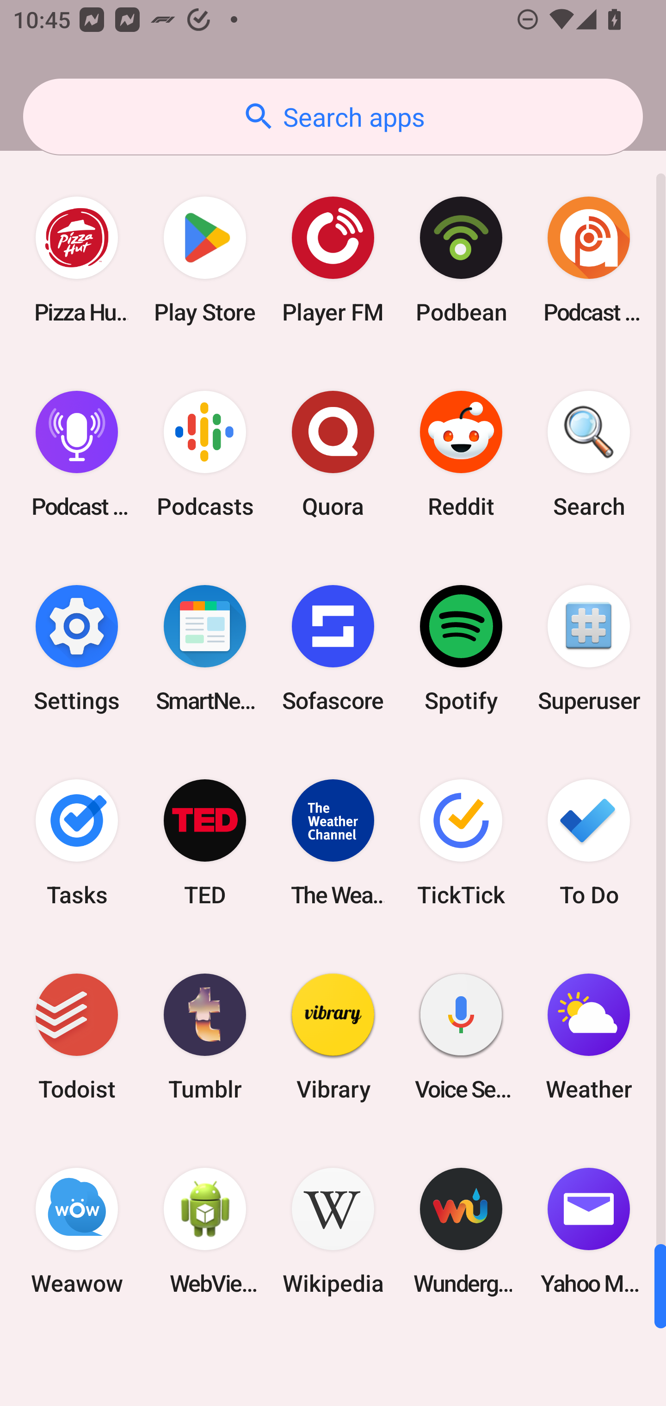 The height and width of the screenshot is (1406, 666). What do you see at coordinates (589, 260) in the screenshot?
I see `Podcast Addict` at bounding box center [589, 260].